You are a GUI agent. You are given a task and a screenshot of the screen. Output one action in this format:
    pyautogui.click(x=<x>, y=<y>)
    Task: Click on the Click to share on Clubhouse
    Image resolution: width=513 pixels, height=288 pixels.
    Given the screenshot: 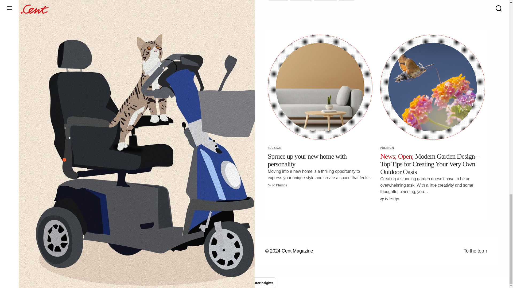 What is the action you would take?
    pyautogui.click(x=325, y=0)
    